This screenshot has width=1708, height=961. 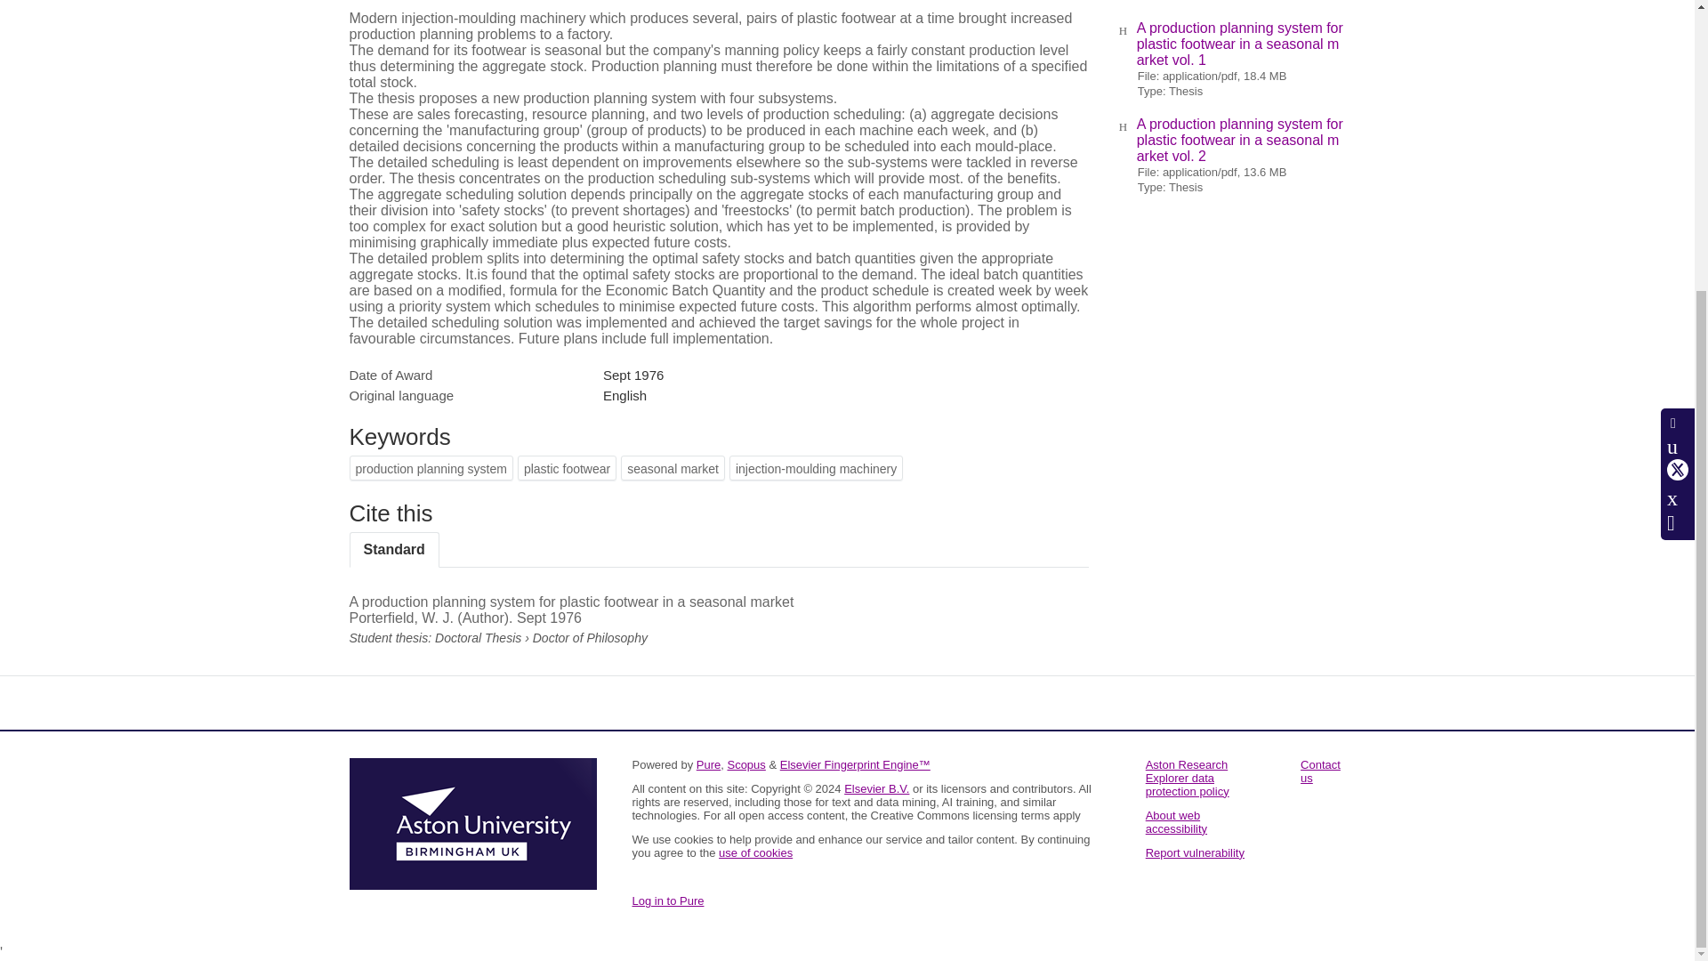 What do you see at coordinates (745, 765) in the screenshot?
I see `Scopus` at bounding box center [745, 765].